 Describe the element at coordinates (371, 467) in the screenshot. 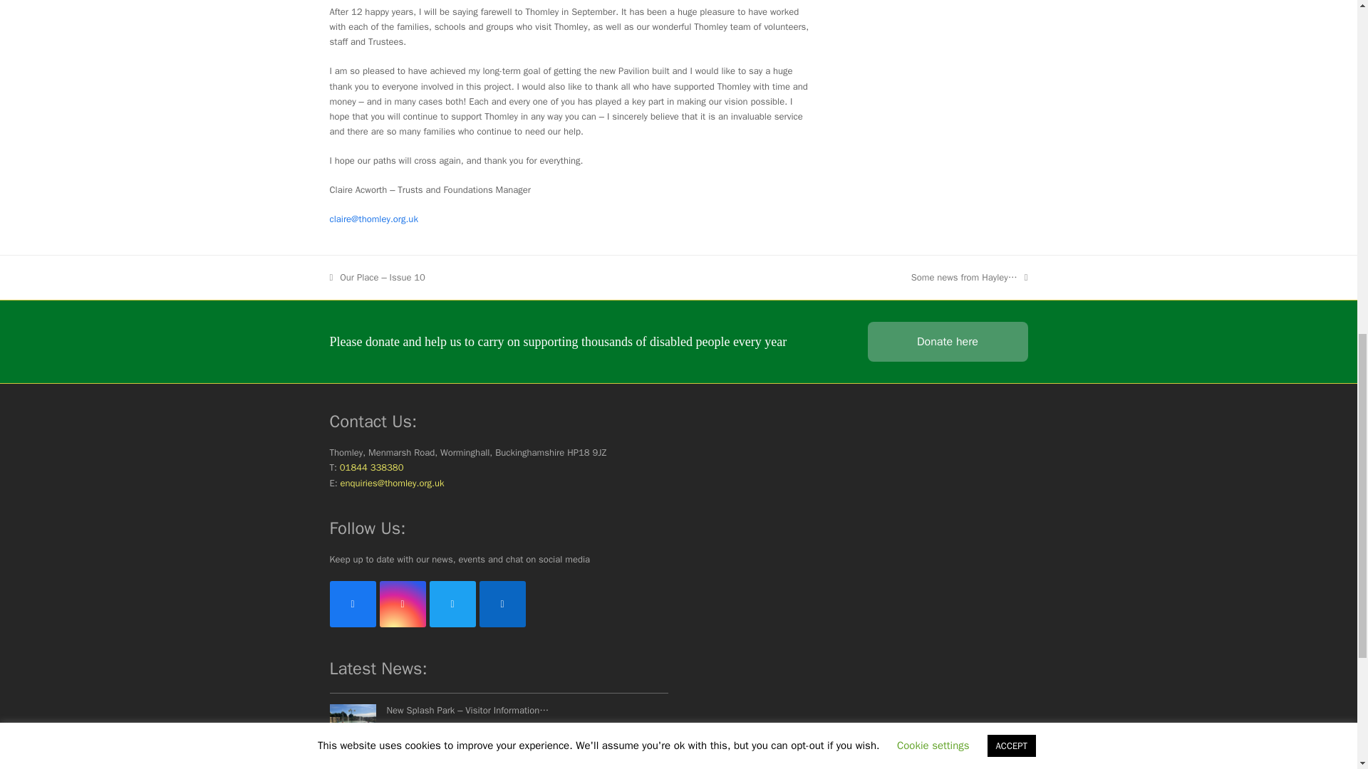

I see `01844 338380` at that location.